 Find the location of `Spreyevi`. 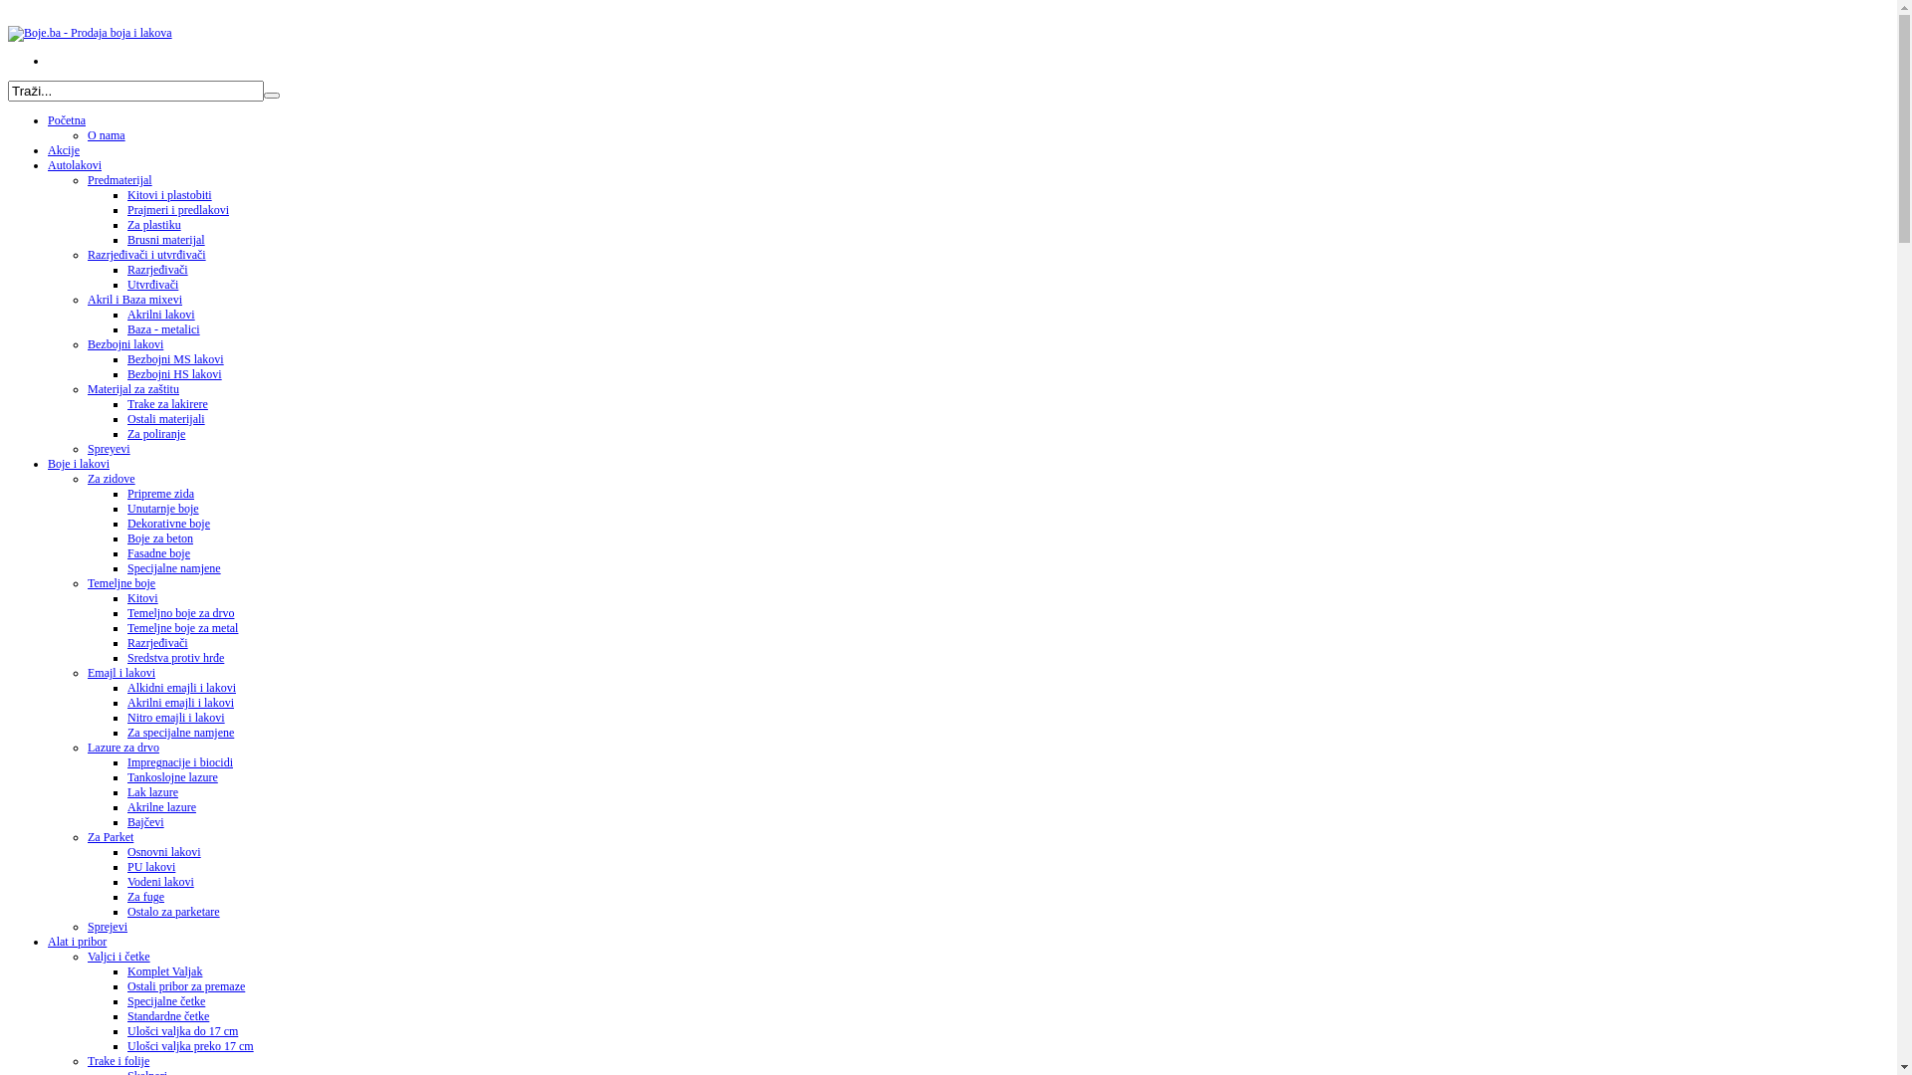

Spreyevi is located at coordinates (110, 449).